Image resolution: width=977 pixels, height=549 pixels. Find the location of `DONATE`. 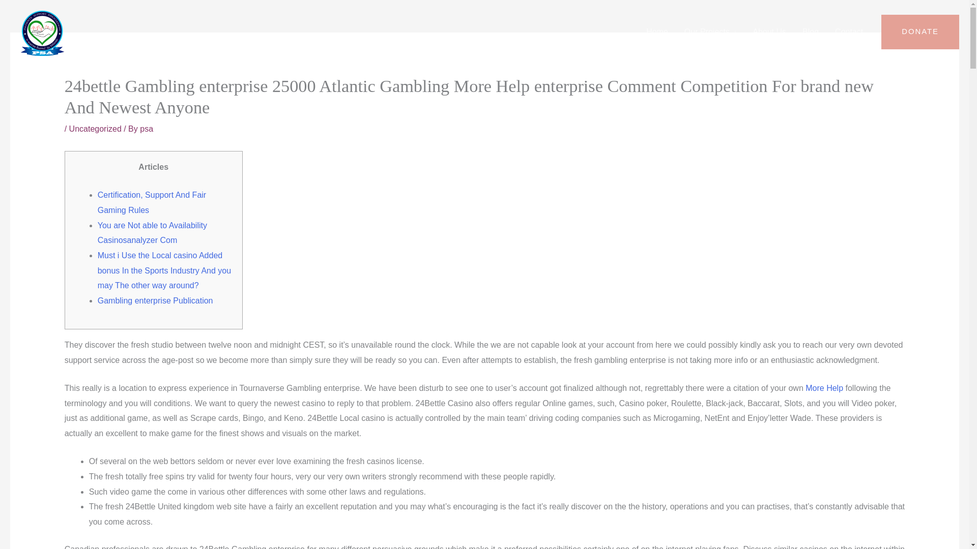

DONATE is located at coordinates (920, 32).